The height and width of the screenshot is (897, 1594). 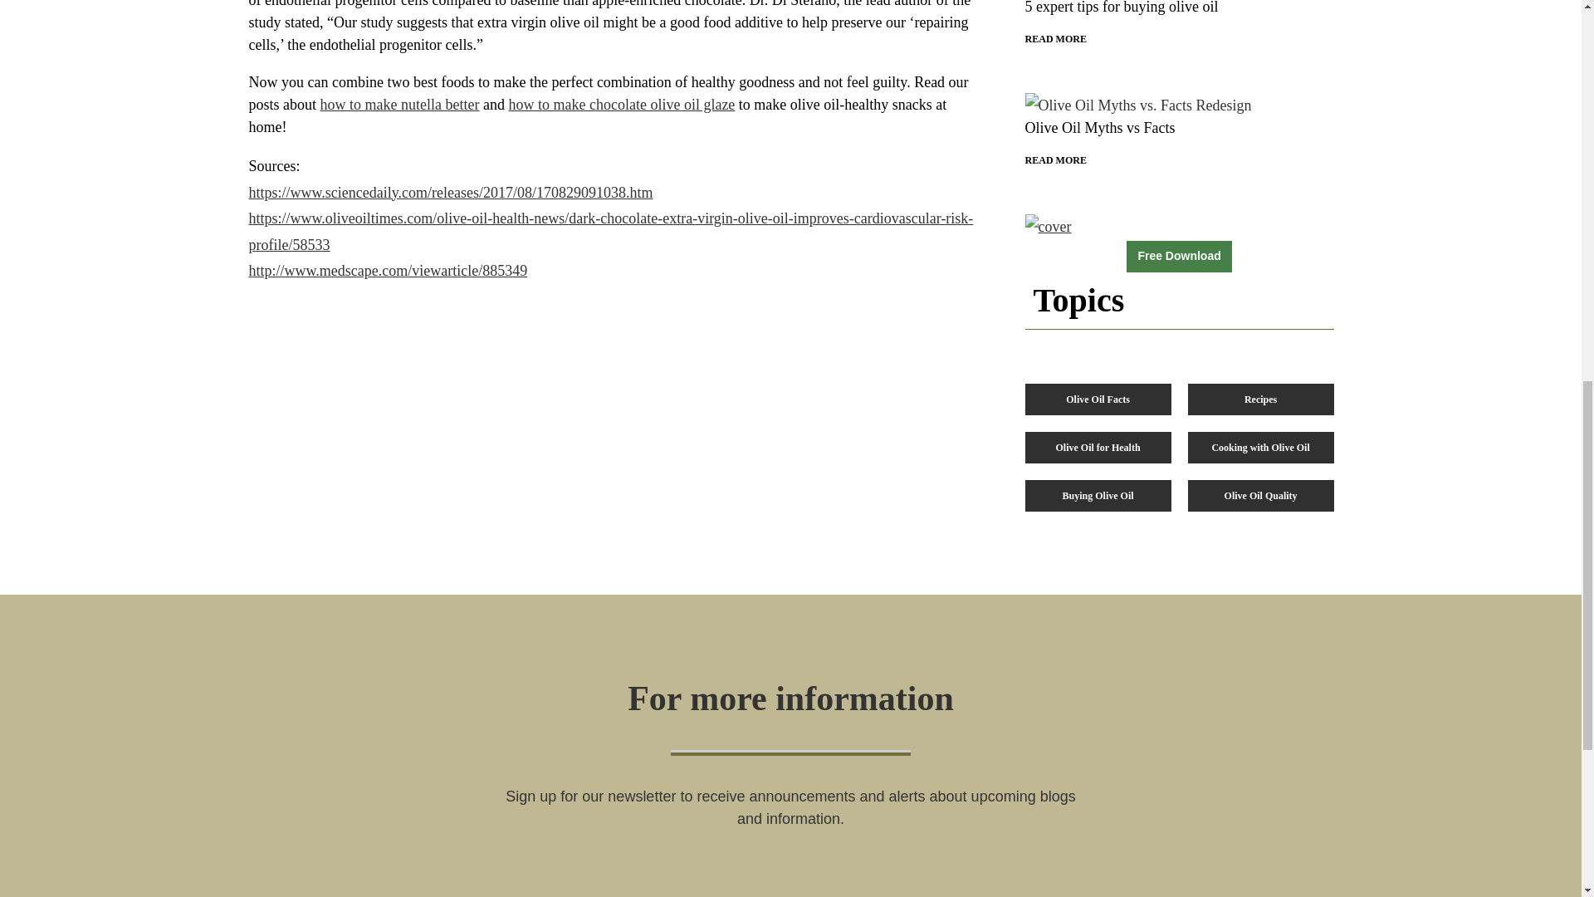 I want to click on Olive Oil for Health, so click(x=1098, y=447).